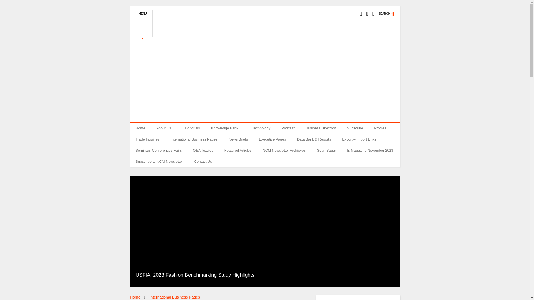 This screenshot has height=300, width=534. What do you see at coordinates (195, 275) in the screenshot?
I see `USFIA: 2023 Fashion Benchmarking Study Highlights` at bounding box center [195, 275].